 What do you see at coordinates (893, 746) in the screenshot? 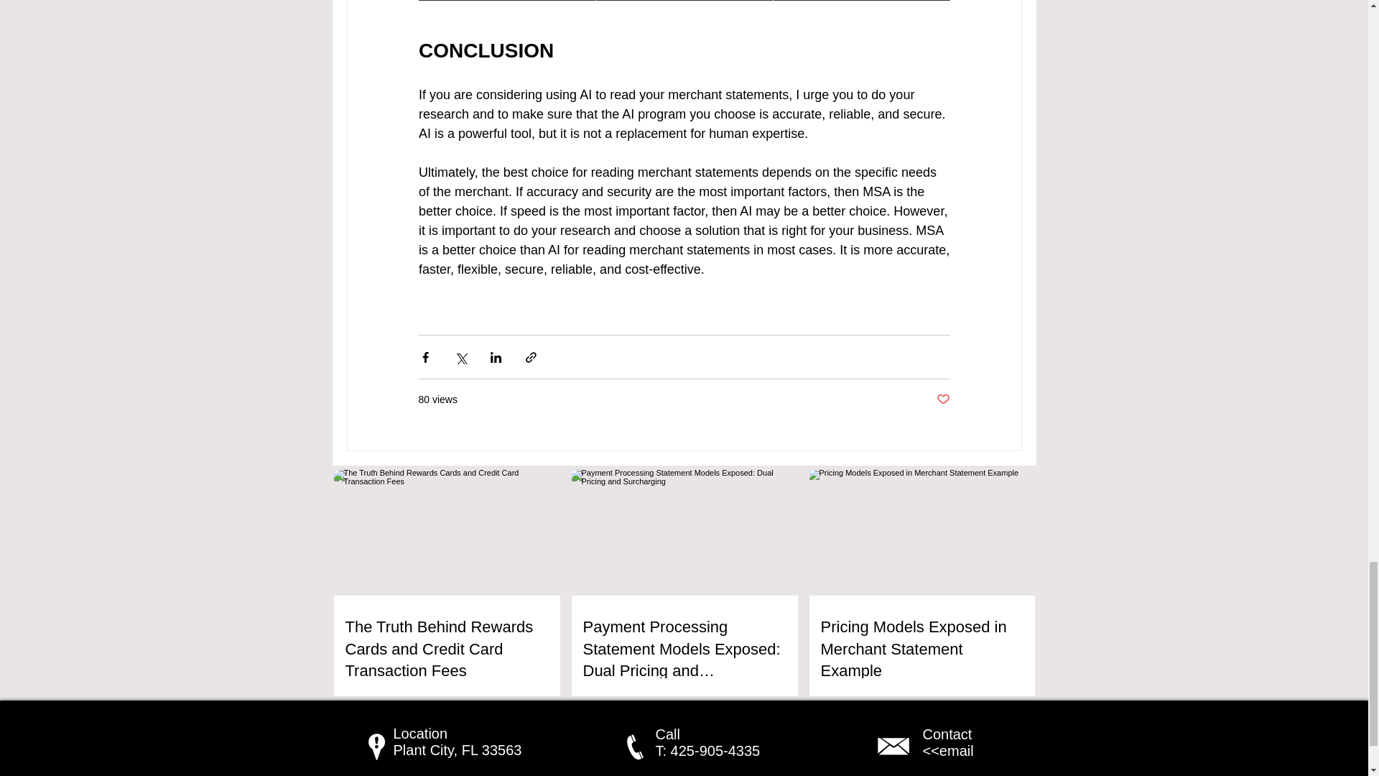
I see `MSA email` at bounding box center [893, 746].